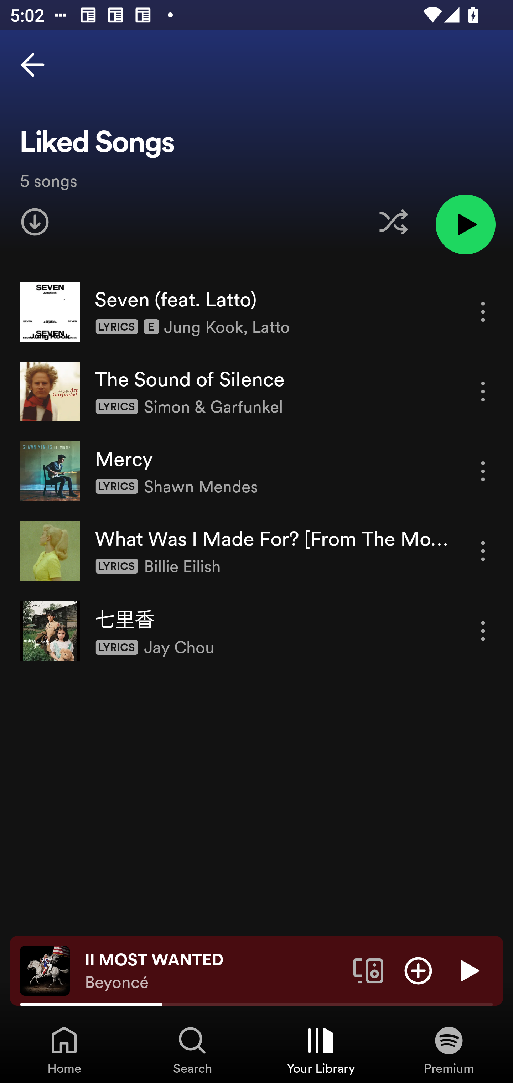 The image size is (513, 1083). What do you see at coordinates (256, 631) in the screenshot?
I see `七里香 More options for song 七里香 Lyrics Jay Chou` at bounding box center [256, 631].